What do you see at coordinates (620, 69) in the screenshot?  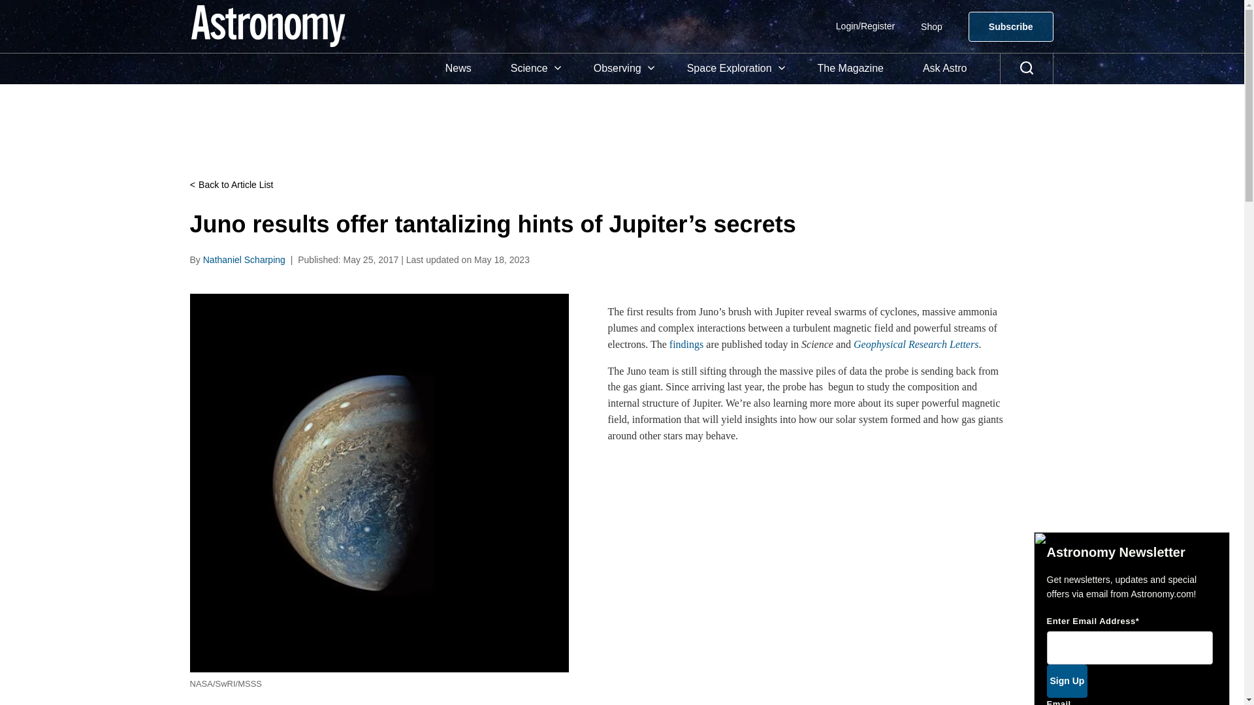 I see `Observing` at bounding box center [620, 69].